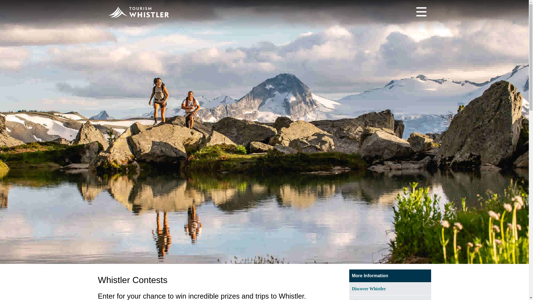 This screenshot has width=533, height=300. Describe the element at coordinates (390, 289) in the screenshot. I see `Discover Whistler` at that location.